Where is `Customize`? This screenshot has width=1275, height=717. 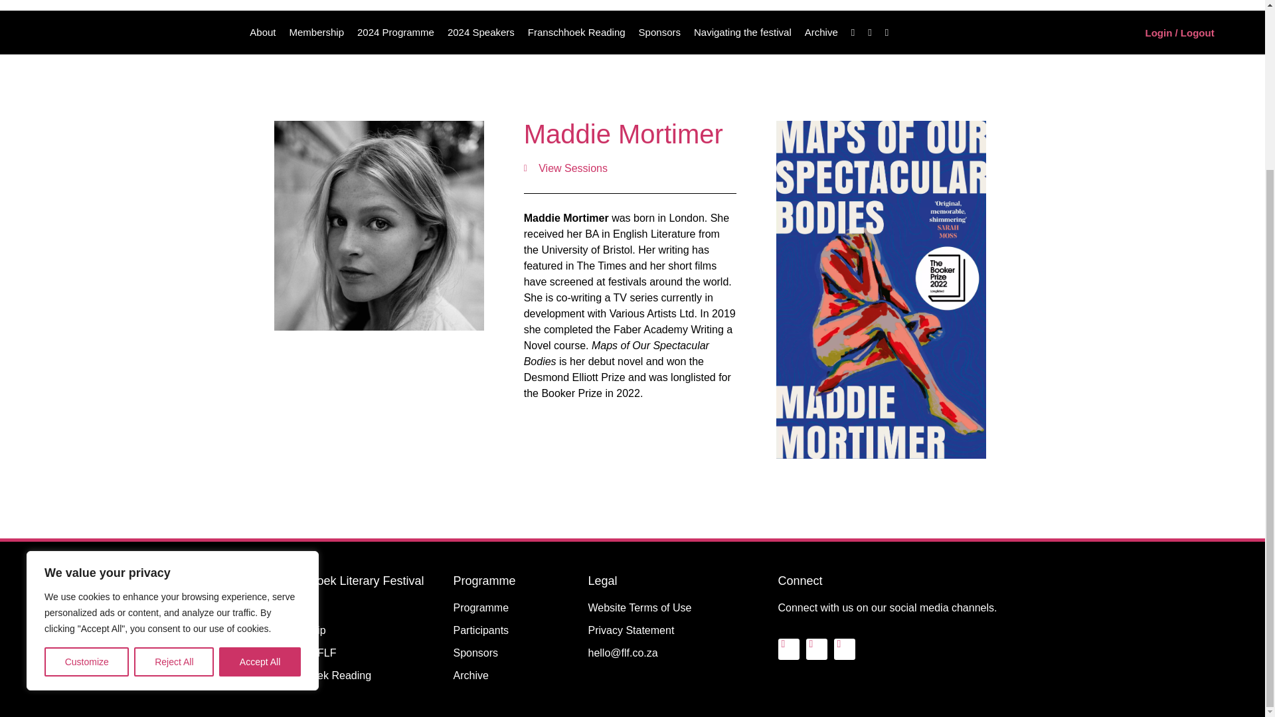
Customize is located at coordinates (86, 449).